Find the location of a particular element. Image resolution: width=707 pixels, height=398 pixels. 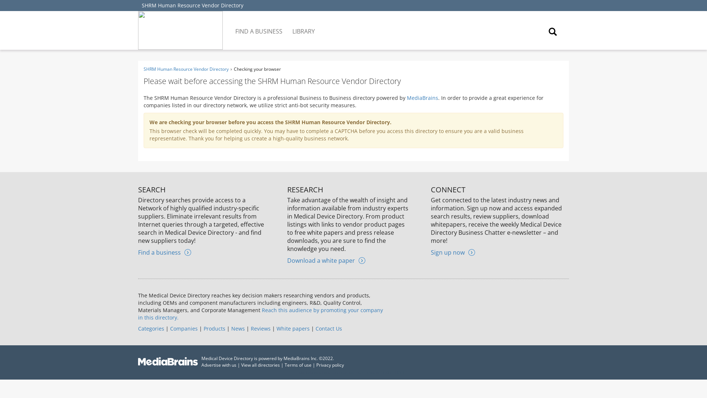

FIND A BUSINESS is located at coordinates (259, 26).